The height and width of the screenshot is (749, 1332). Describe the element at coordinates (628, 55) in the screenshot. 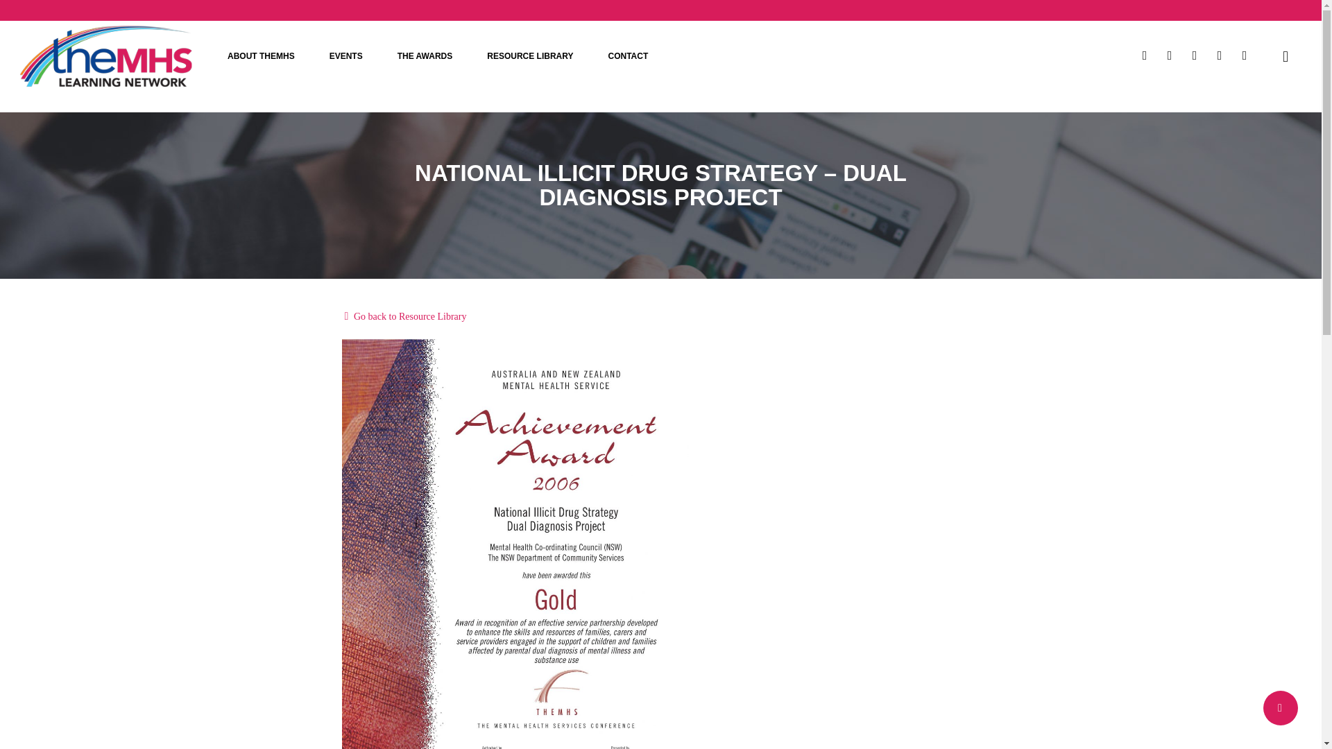

I see `CONTACT` at that location.